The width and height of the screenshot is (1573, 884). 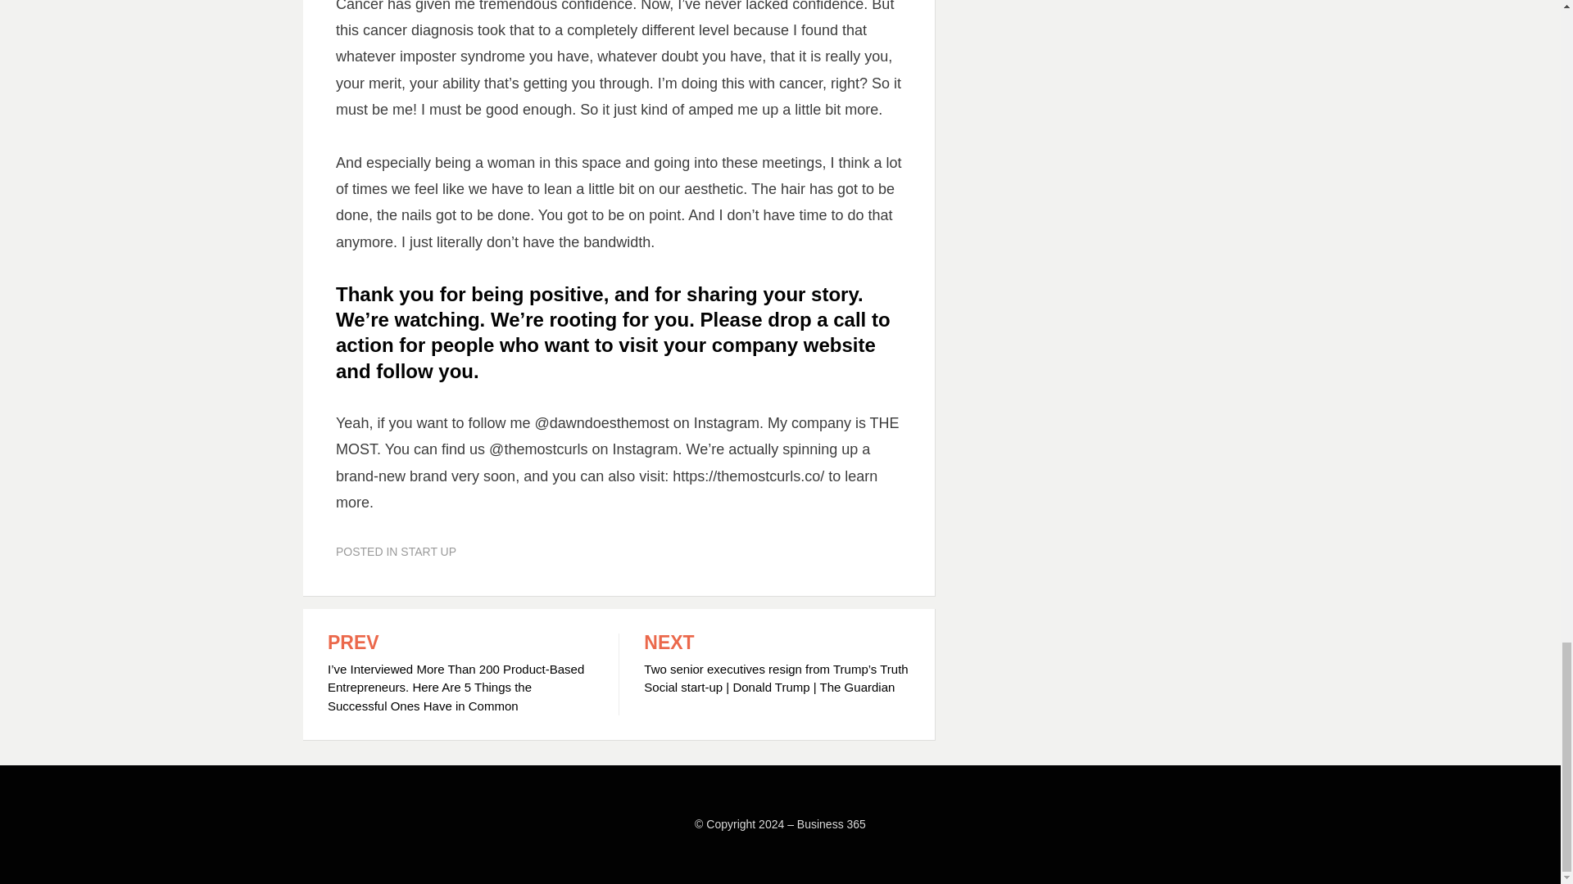 I want to click on START UP, so click(x=428, y=552).